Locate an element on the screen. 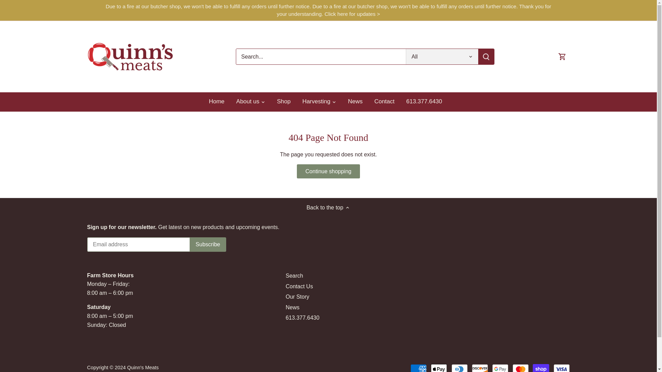  Diners Club is located at coordinates (460, 368).